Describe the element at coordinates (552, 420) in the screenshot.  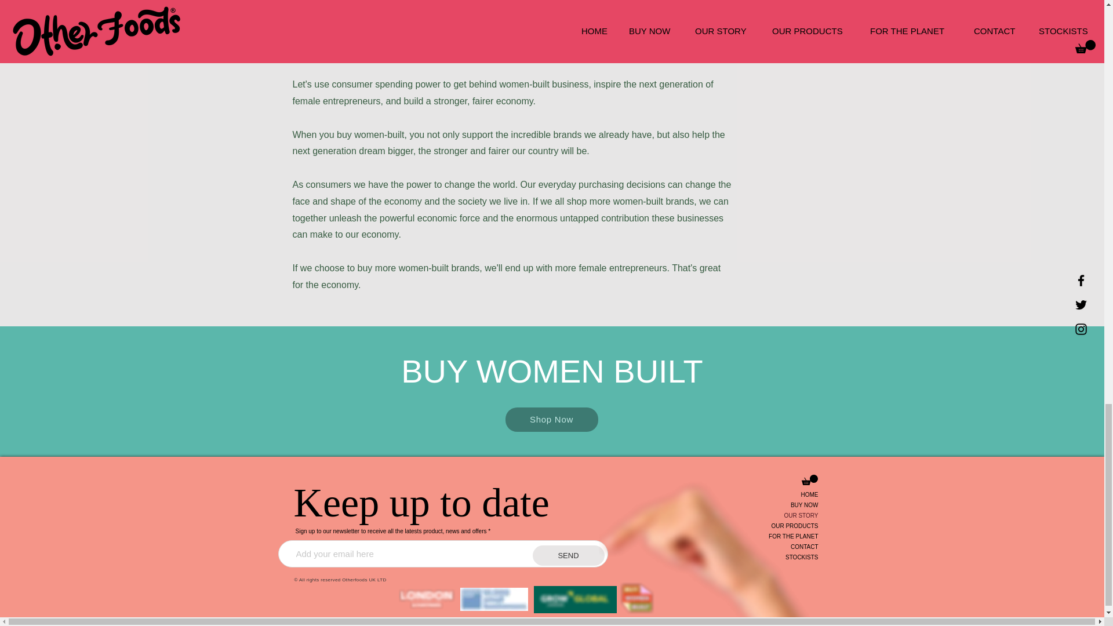
I see `Shop Now` at that location.